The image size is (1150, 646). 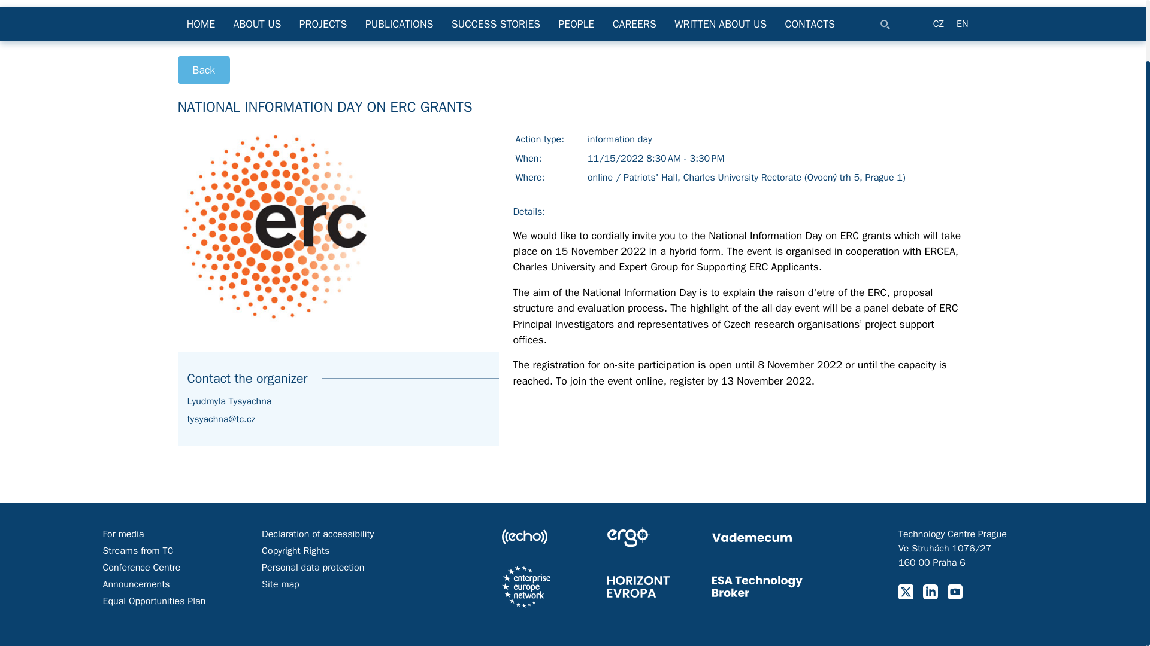 What do you see at coordinates (938, 24) in the screenshot?
I see `CZ` at bounding box center [938, 24].